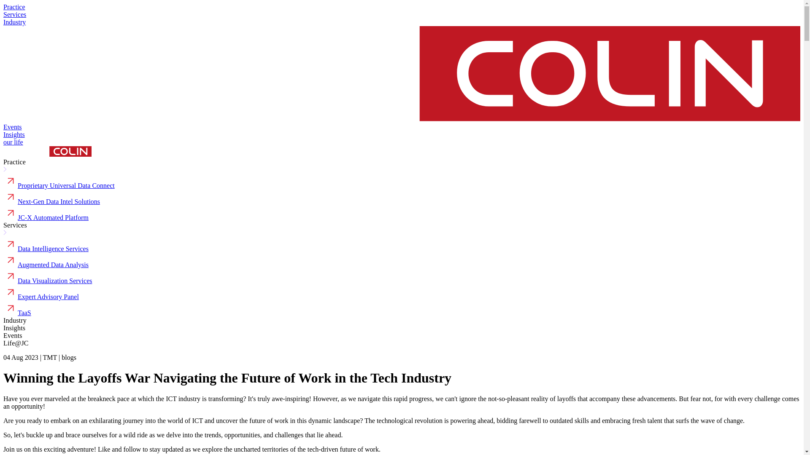 This screenshot has width=810, height=455. What do you see at coordinates (53, 265) in the screenshot?
I see `Augmented Data Analysis` at bounding box center [53, 265].